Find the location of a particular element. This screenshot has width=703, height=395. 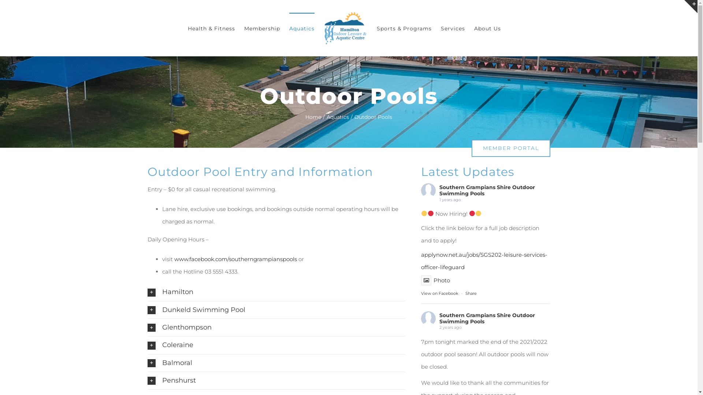

Southern Grampians Shire Outdoor Swimming Pools is located at coordinates (487, 190).